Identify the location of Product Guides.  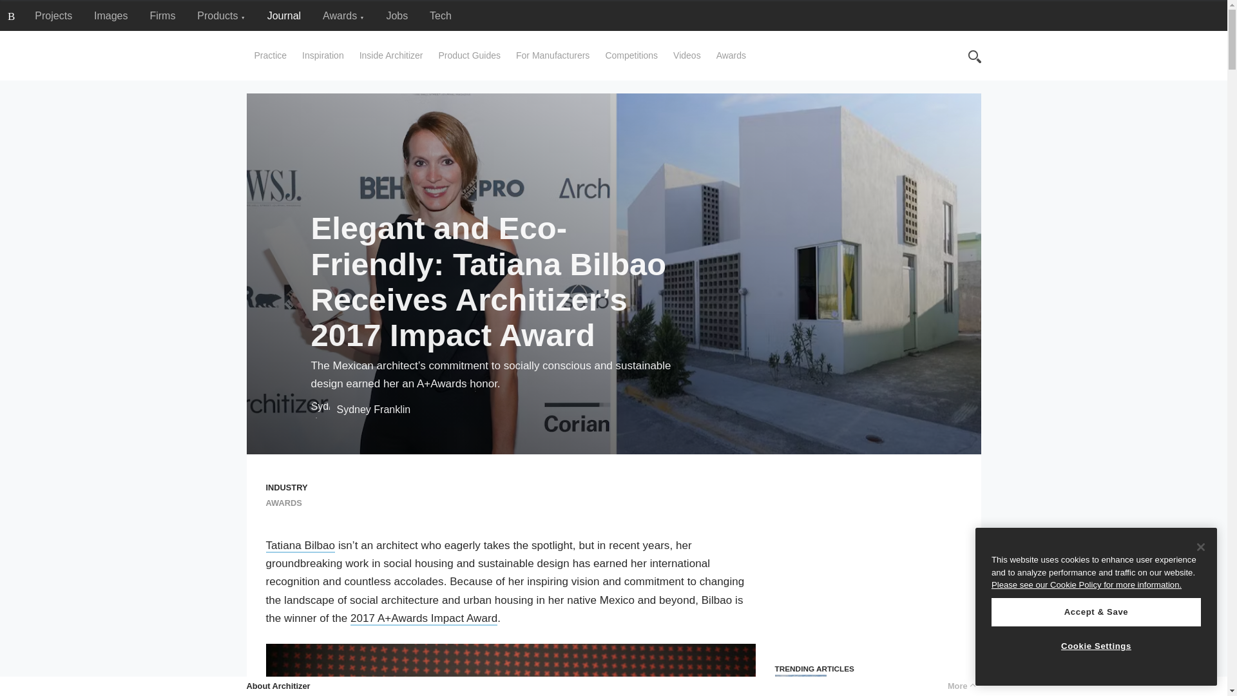
(469, 55).